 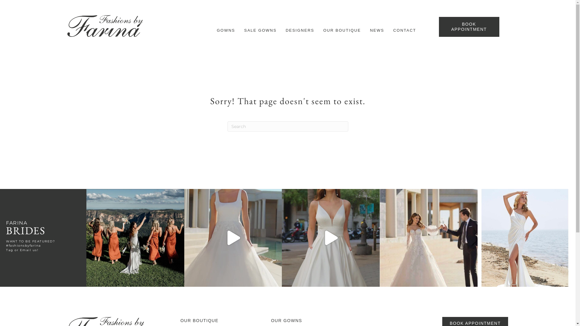 What do you see at coordinates (199, 321) in the screenshot?
I see `OUR BOUTIQUE` at bounding box center [199, 321].